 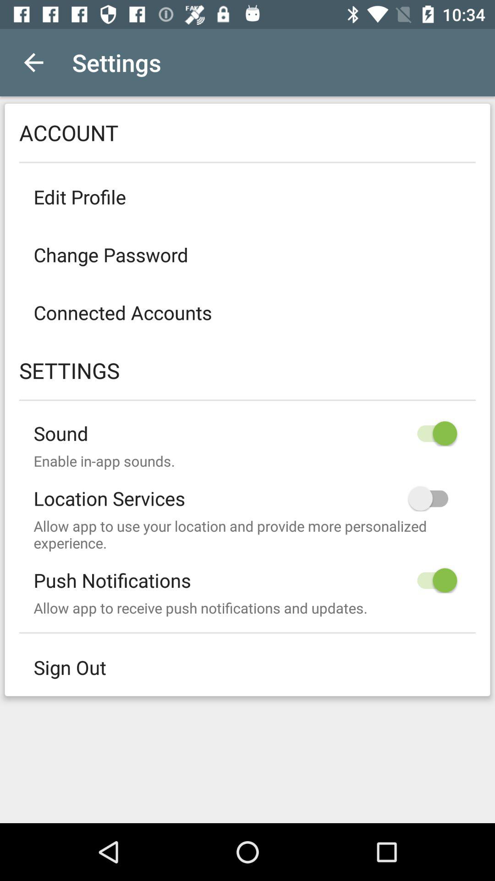 I want to click on choose the connected accounts item, so click(x=247, y=312).